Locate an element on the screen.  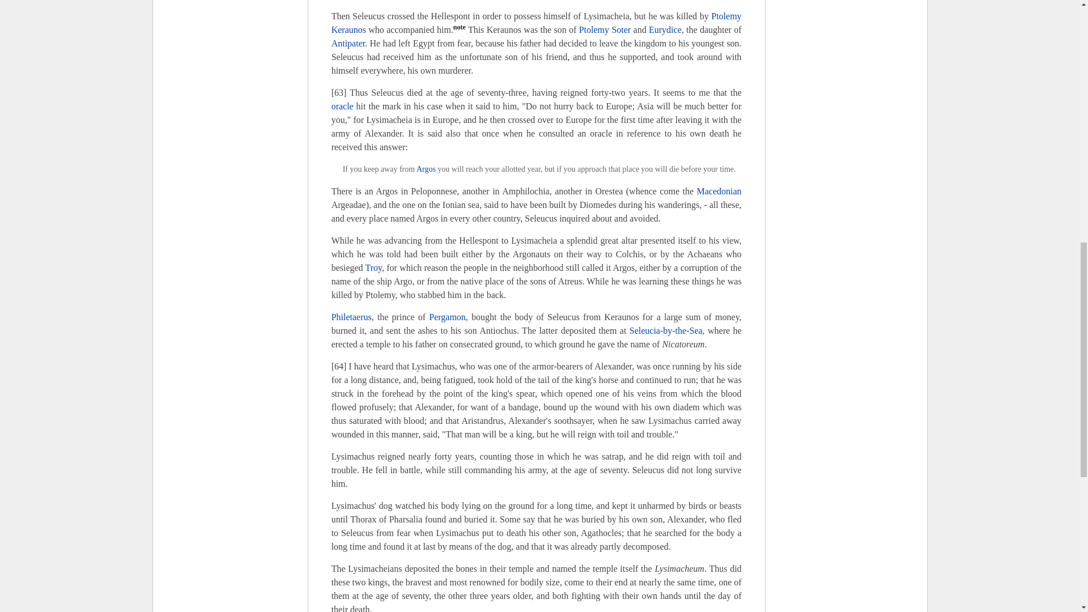
Ptolemy Keraunos is located at coordinates (537, 23).